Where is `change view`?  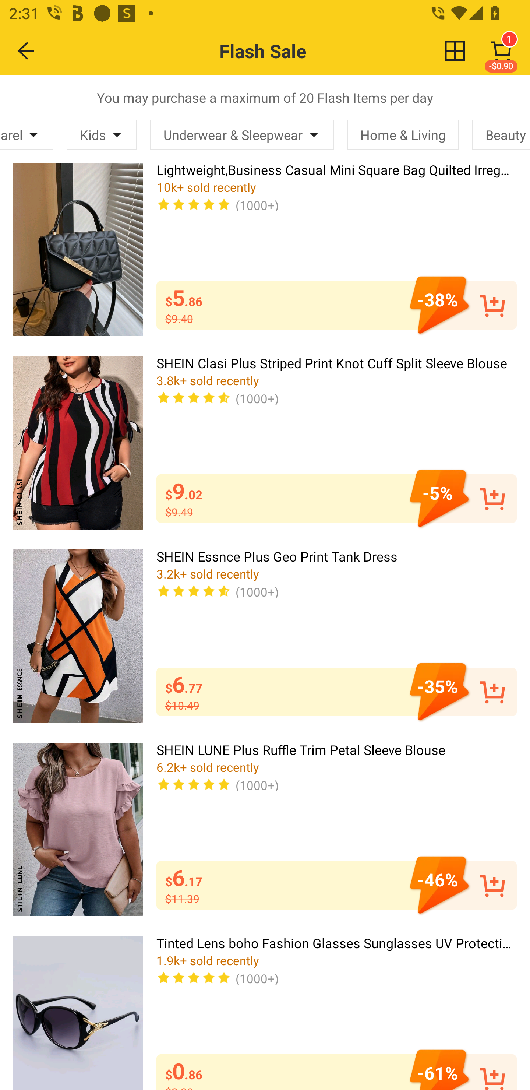 change view is located at coordinates (455, 50).